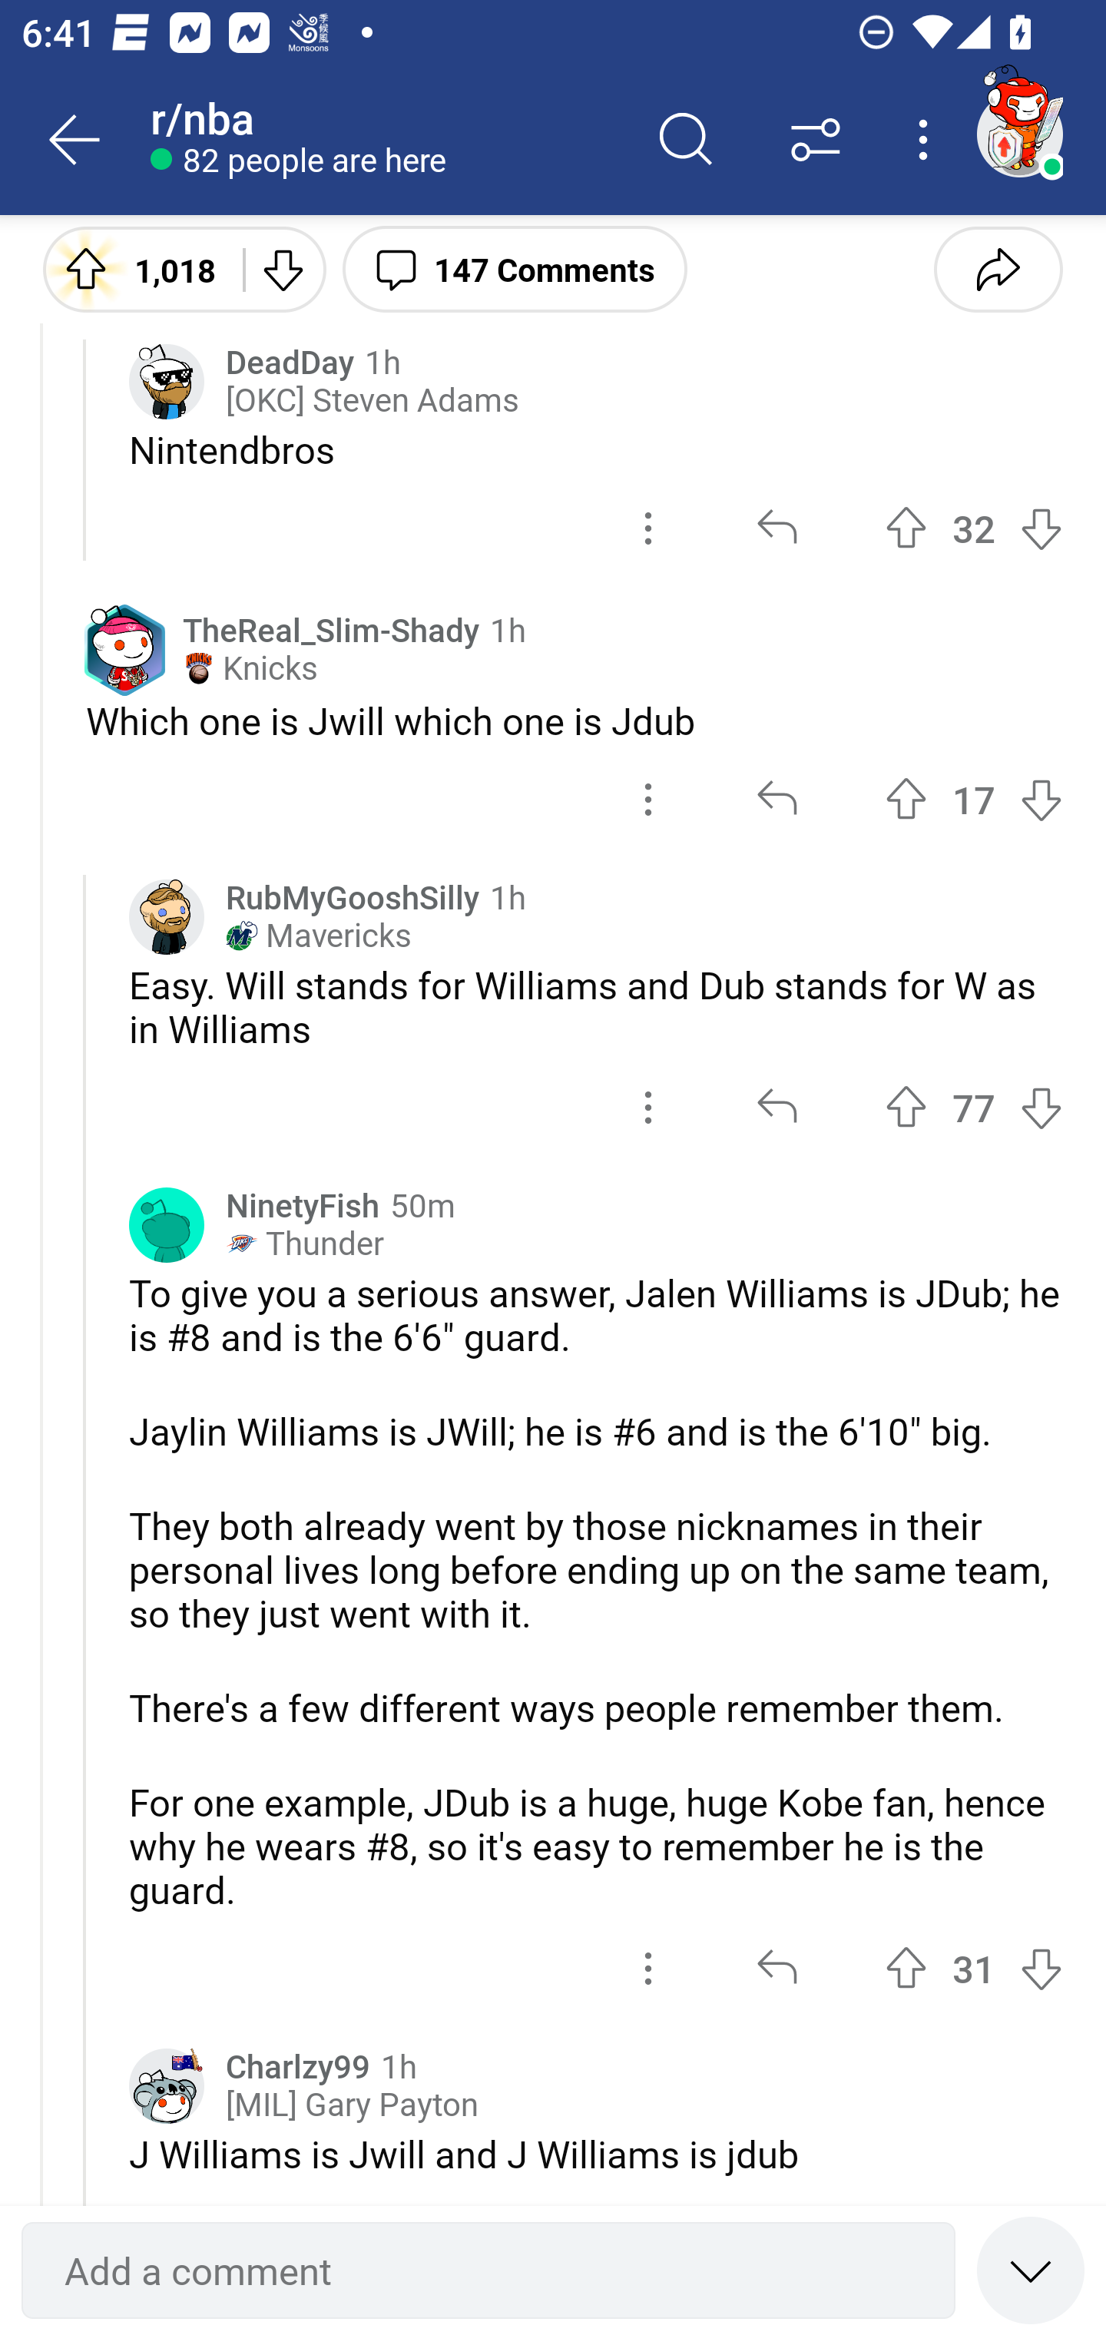  Describe the element at coordinates (974, 798) in the screenshot. I see `Upvote 17 17 votes Downvote` at that location.